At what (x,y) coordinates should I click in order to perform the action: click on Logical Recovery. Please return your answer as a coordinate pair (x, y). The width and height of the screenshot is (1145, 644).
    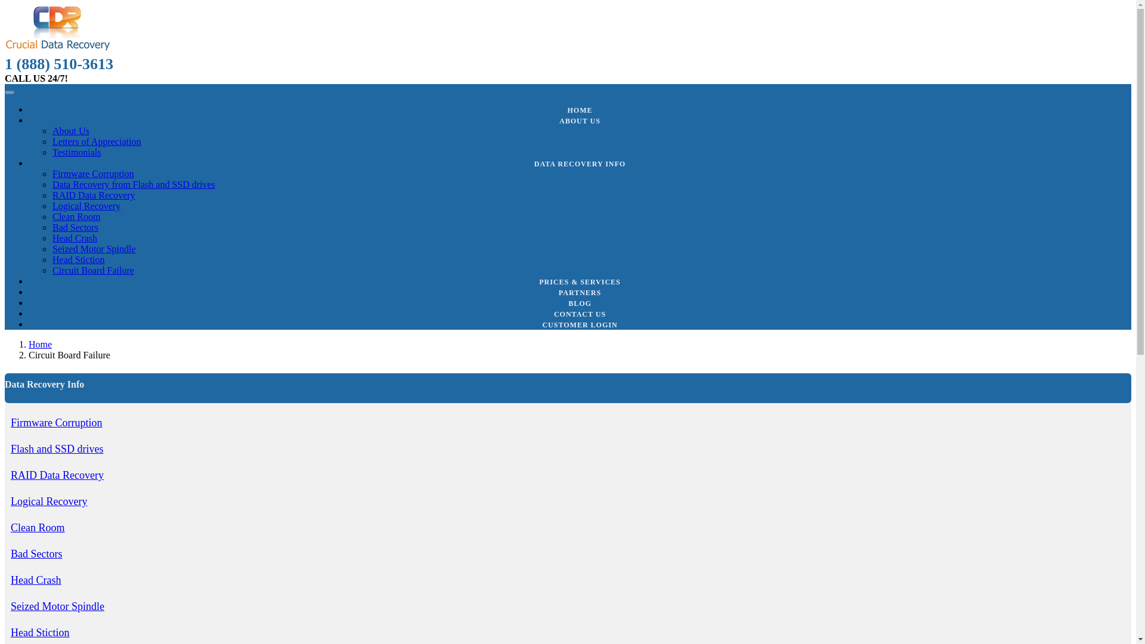
    Looking at the image, I should click on (86, 206).